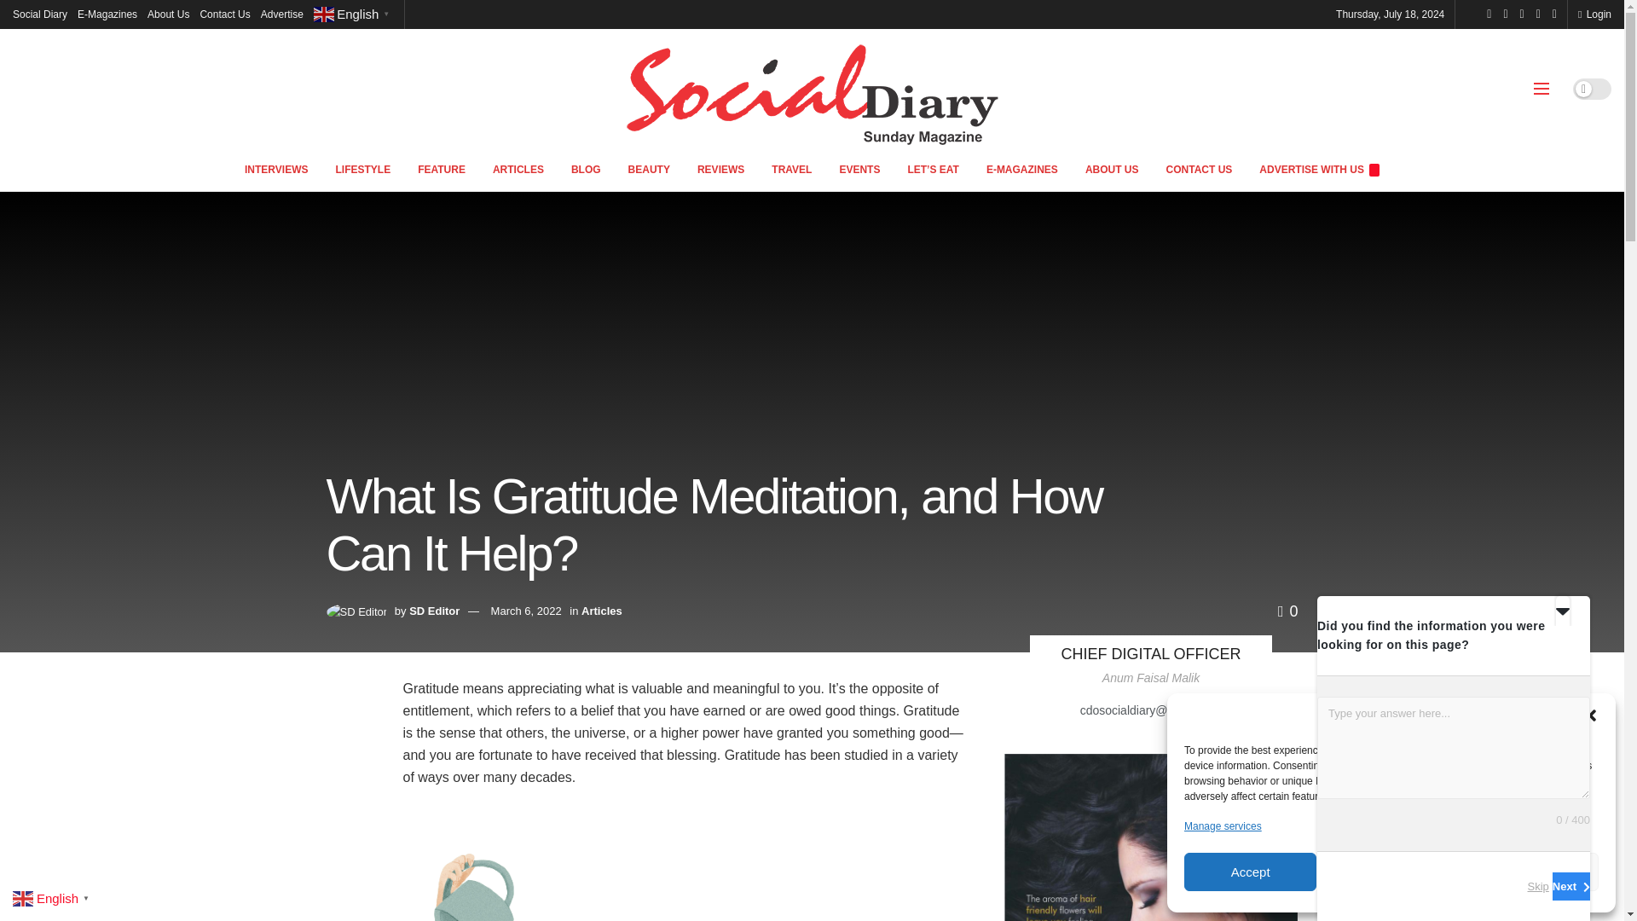 This screenshot has height=921, width=1637. What do you see at coordinates (720, 169) in the screenshot?
I see `REVIEWS` at bounding box center [720, 169].